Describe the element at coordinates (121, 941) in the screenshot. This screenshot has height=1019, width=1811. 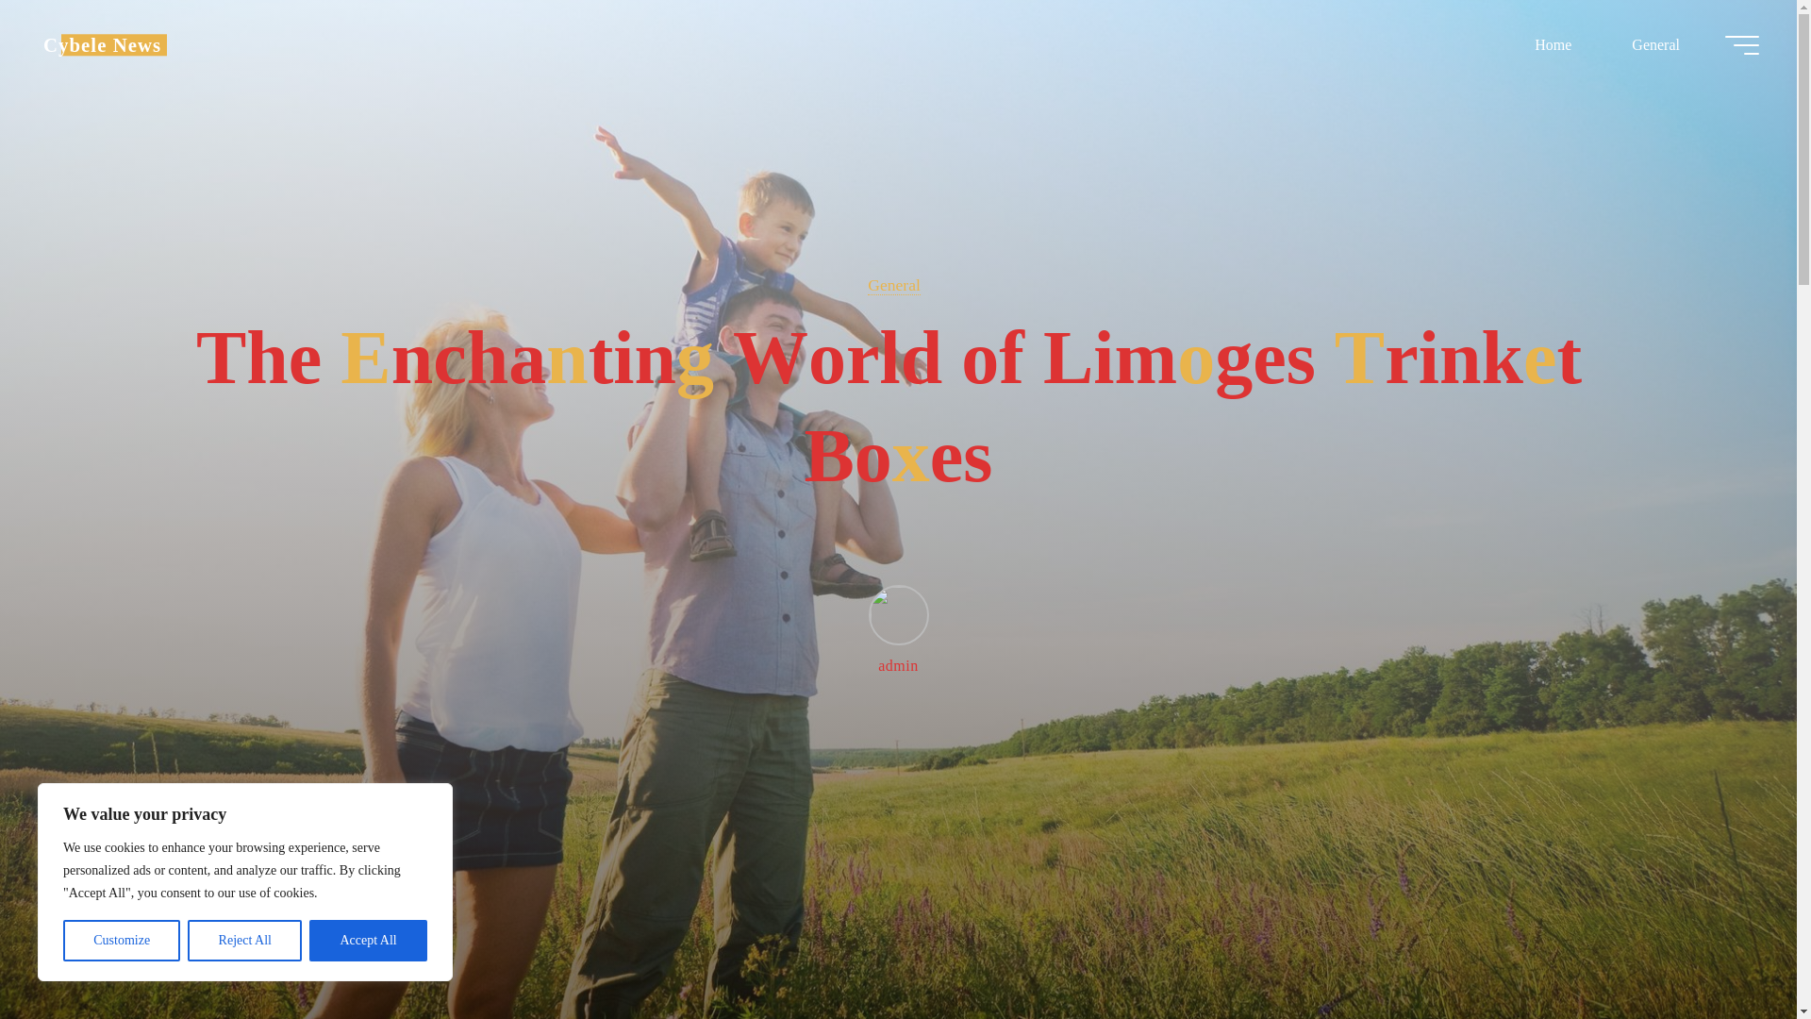
I see `Customize` at that location.